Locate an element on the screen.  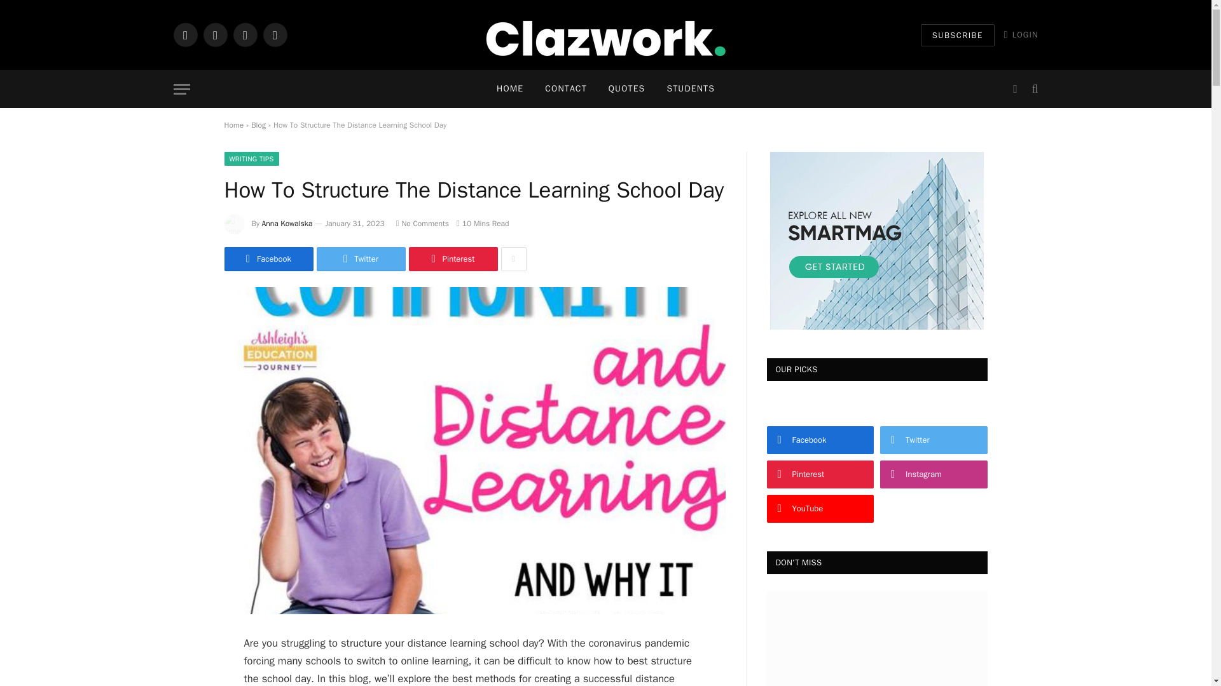
Facebook is located at coordinates (268, 259).